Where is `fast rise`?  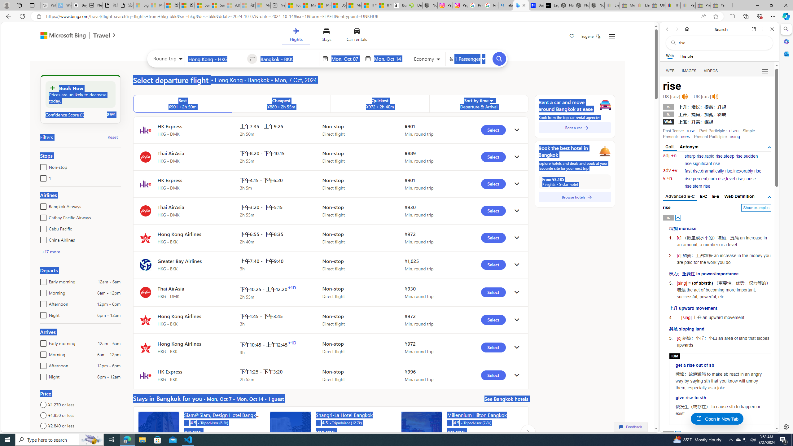
fast rise is located at coordinates (692, 171).